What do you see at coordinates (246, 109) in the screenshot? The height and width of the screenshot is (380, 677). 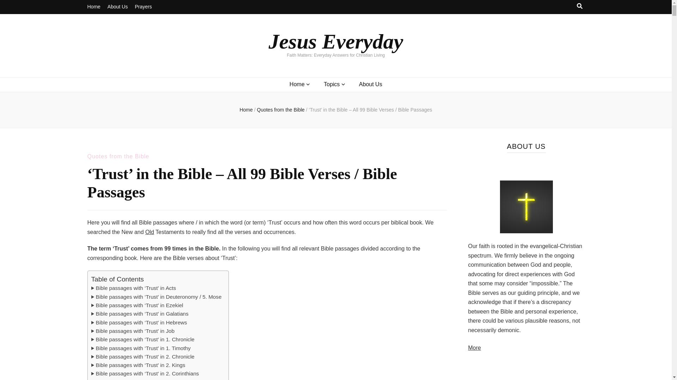 I see `Home` at bounding box center [246, 109].